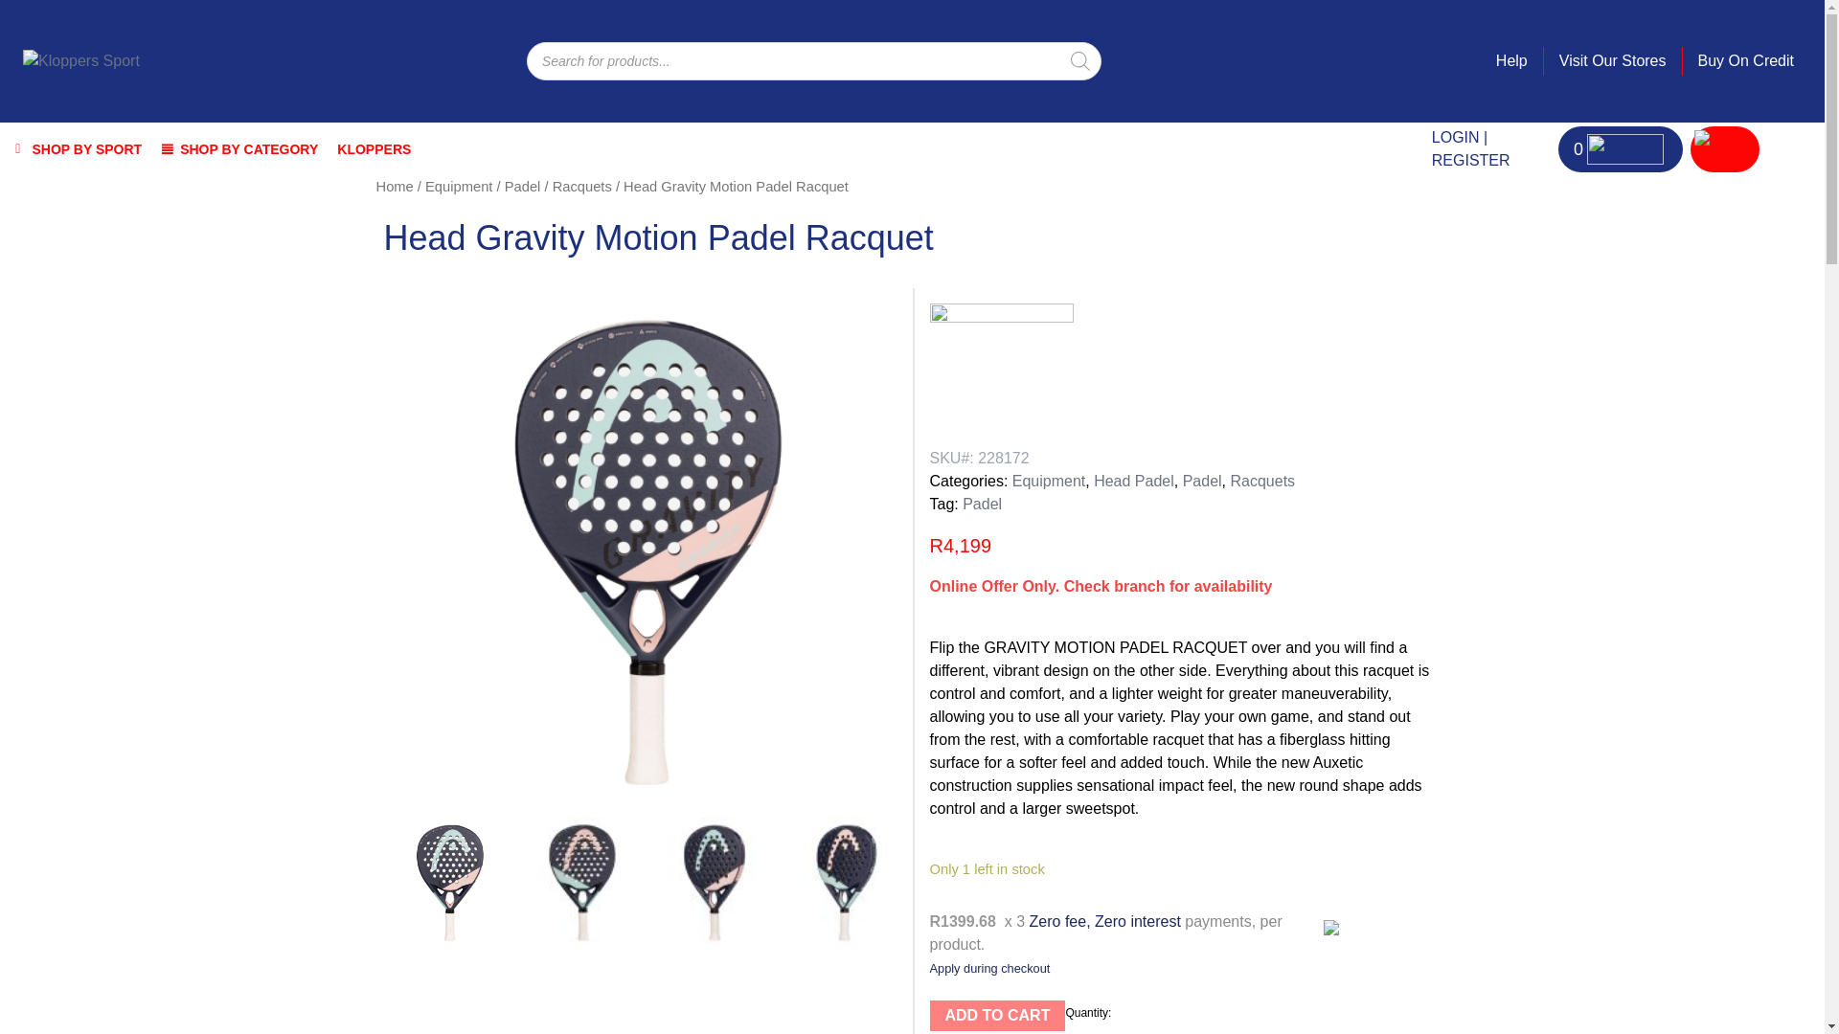 The width and height of the screenshot is (1839, 1034). Describe the element at coordinates (1745, 60) in the screenshot. I see `Buy On Credit` at that location.